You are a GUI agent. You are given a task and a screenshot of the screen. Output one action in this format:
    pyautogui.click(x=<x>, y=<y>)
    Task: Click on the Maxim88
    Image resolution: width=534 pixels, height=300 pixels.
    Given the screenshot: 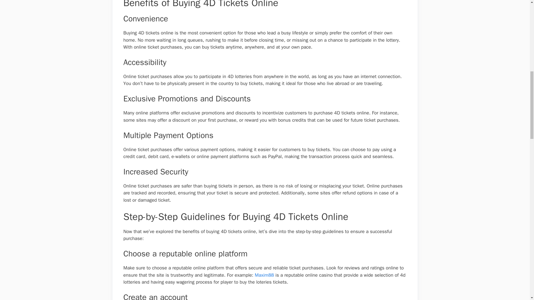 What is the action you would take?
    pyautogui.click(x=264, y=275)
    